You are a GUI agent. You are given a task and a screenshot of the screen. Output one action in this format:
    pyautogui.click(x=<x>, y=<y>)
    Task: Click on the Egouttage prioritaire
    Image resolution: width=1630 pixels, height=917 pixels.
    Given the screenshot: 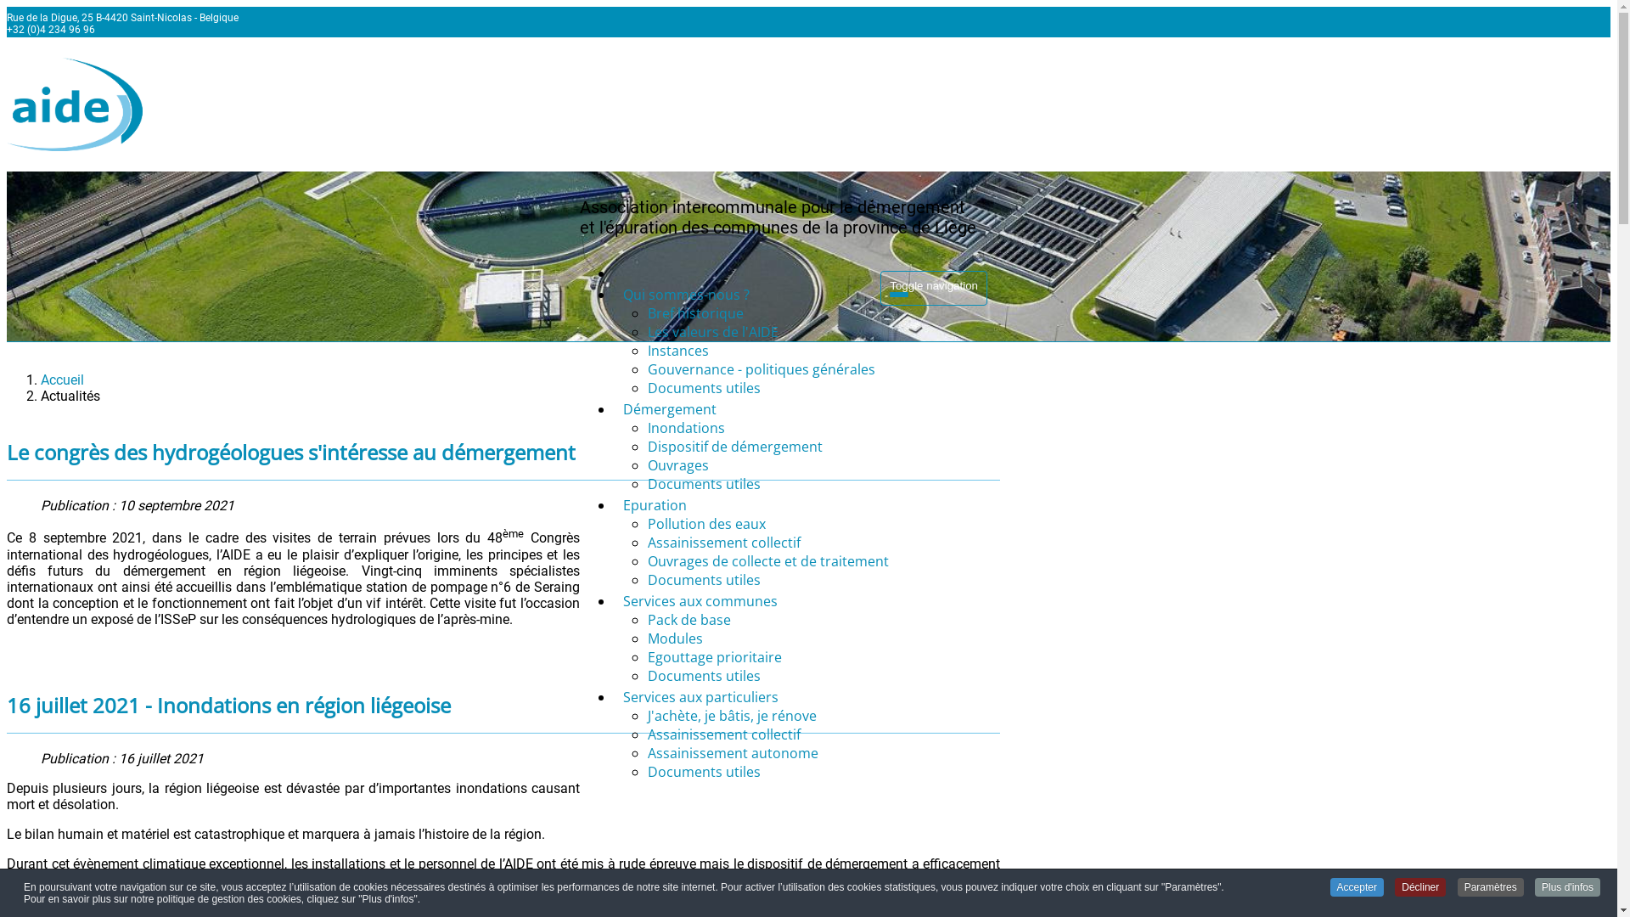 What is the action you would take?
    pyautogui.click(x=715, y=657)
    